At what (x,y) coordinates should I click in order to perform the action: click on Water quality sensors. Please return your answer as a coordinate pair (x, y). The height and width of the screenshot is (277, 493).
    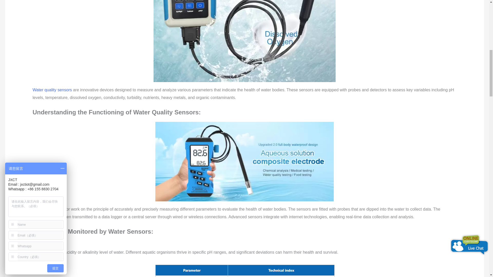
    Looking at the image, I should click on (52, 90).